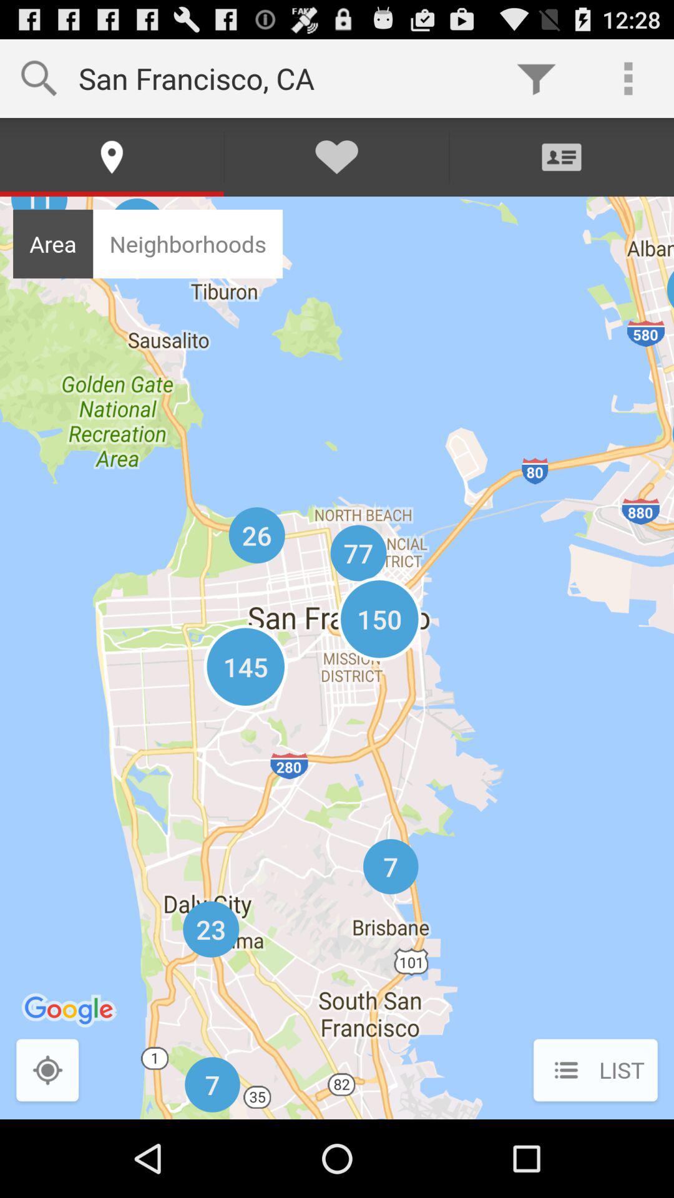 The height and width of the screenshot is (1198, 674). I want to click on select the item next to the neighborhoods icon, so click(53, 243).